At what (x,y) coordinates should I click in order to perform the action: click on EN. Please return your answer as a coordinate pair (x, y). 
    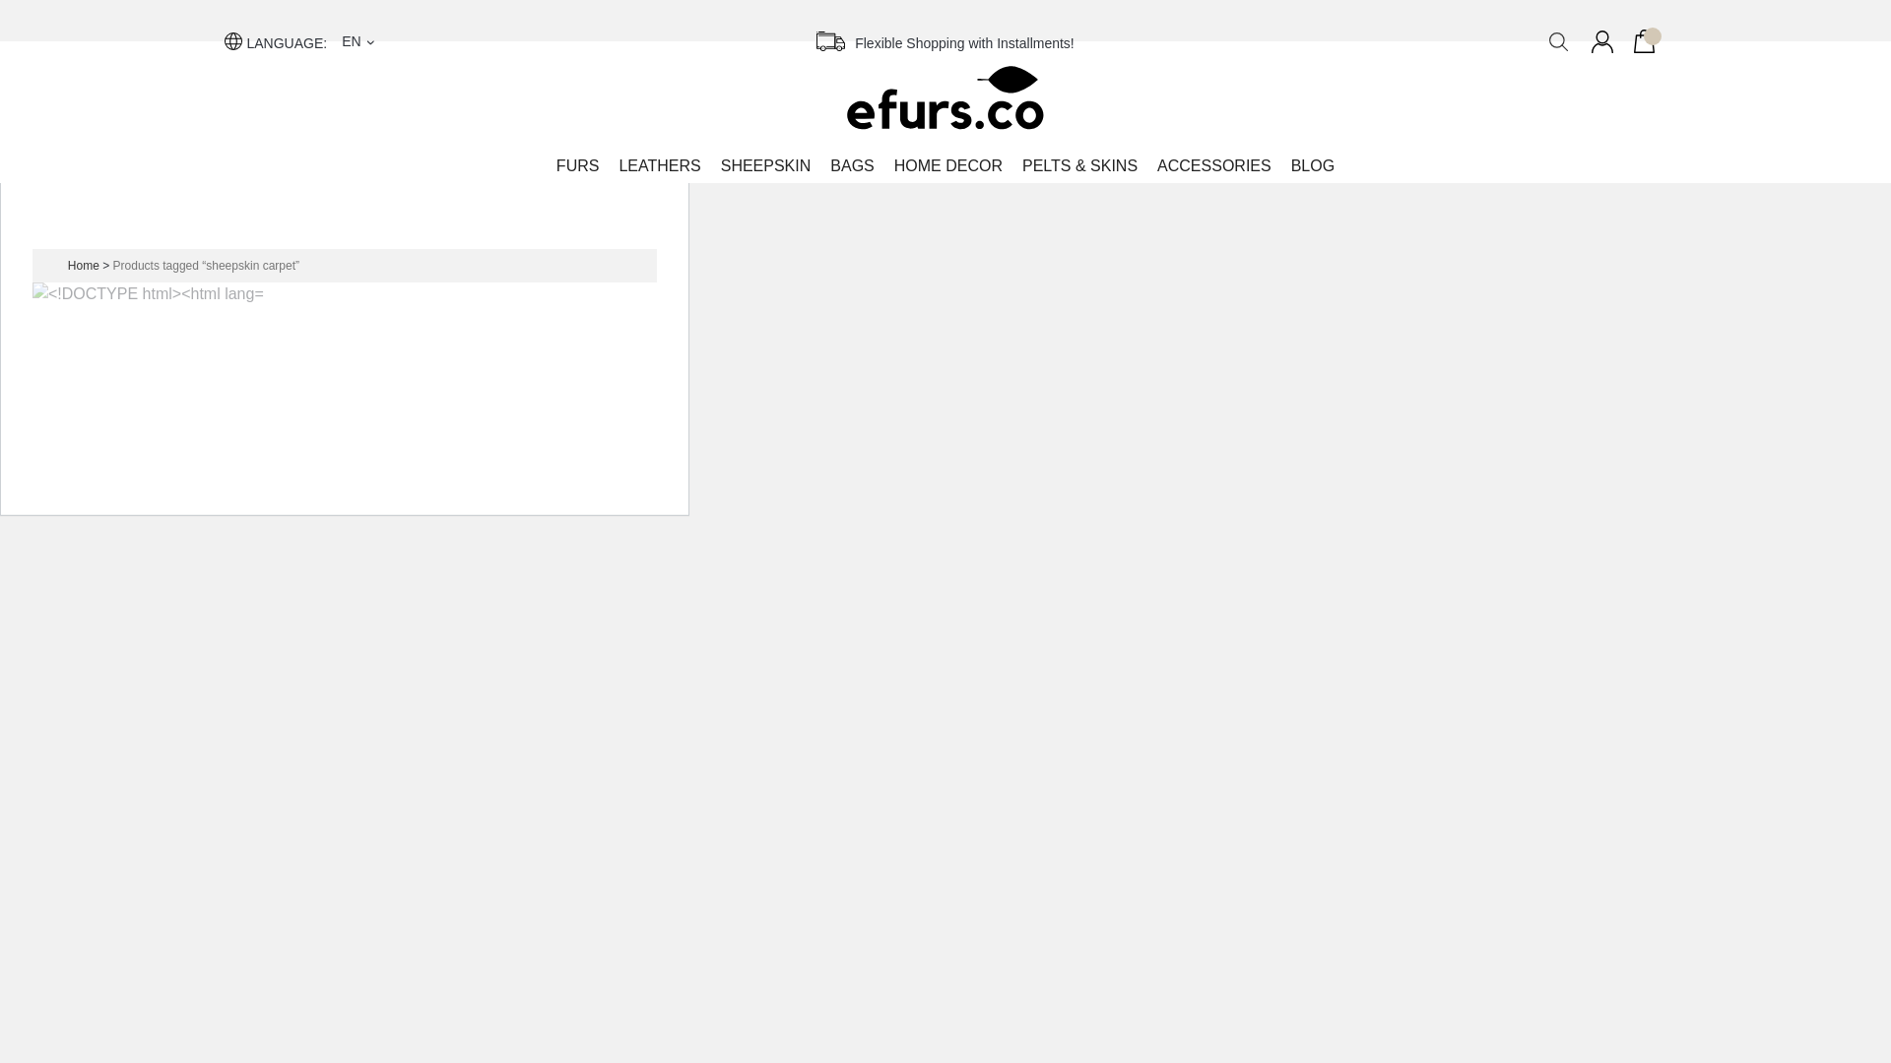
    Looking at the image, I should click on (359, 41).